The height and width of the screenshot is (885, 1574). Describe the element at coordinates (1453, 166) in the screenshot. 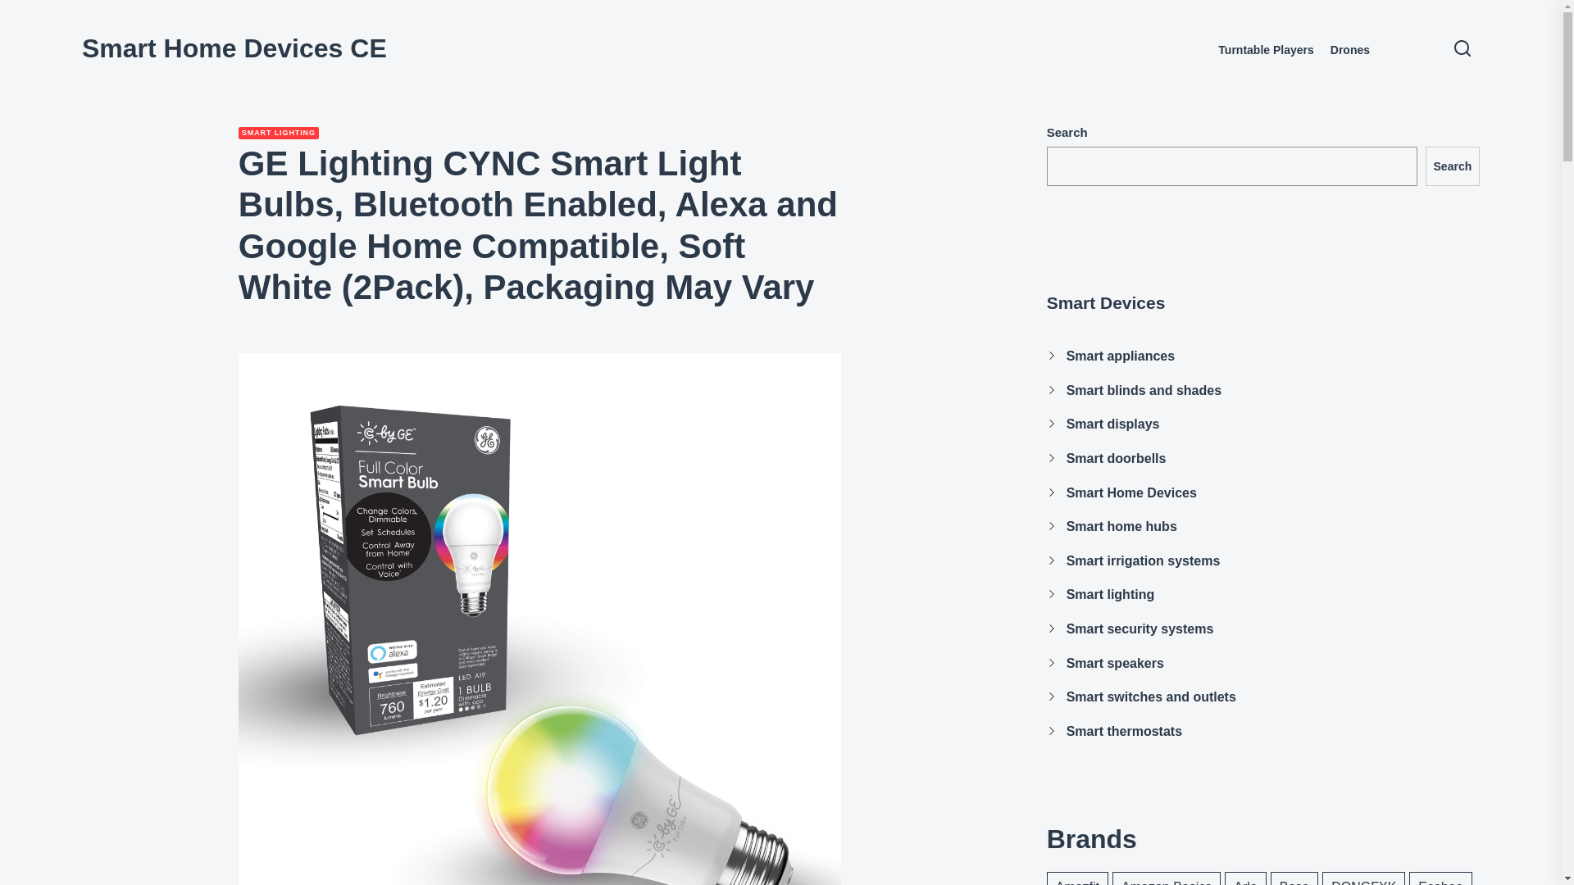

I see `Search` at that location.